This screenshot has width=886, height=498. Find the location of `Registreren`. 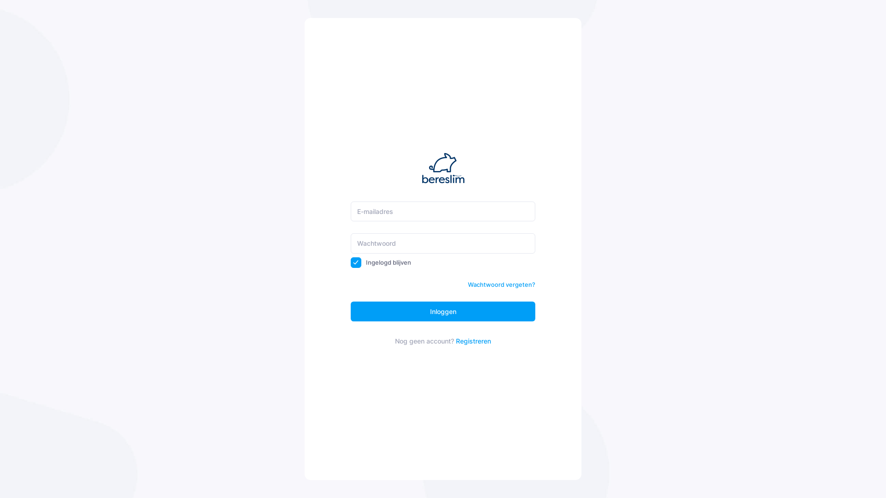

Registreren is located at coordinates (473, 341).